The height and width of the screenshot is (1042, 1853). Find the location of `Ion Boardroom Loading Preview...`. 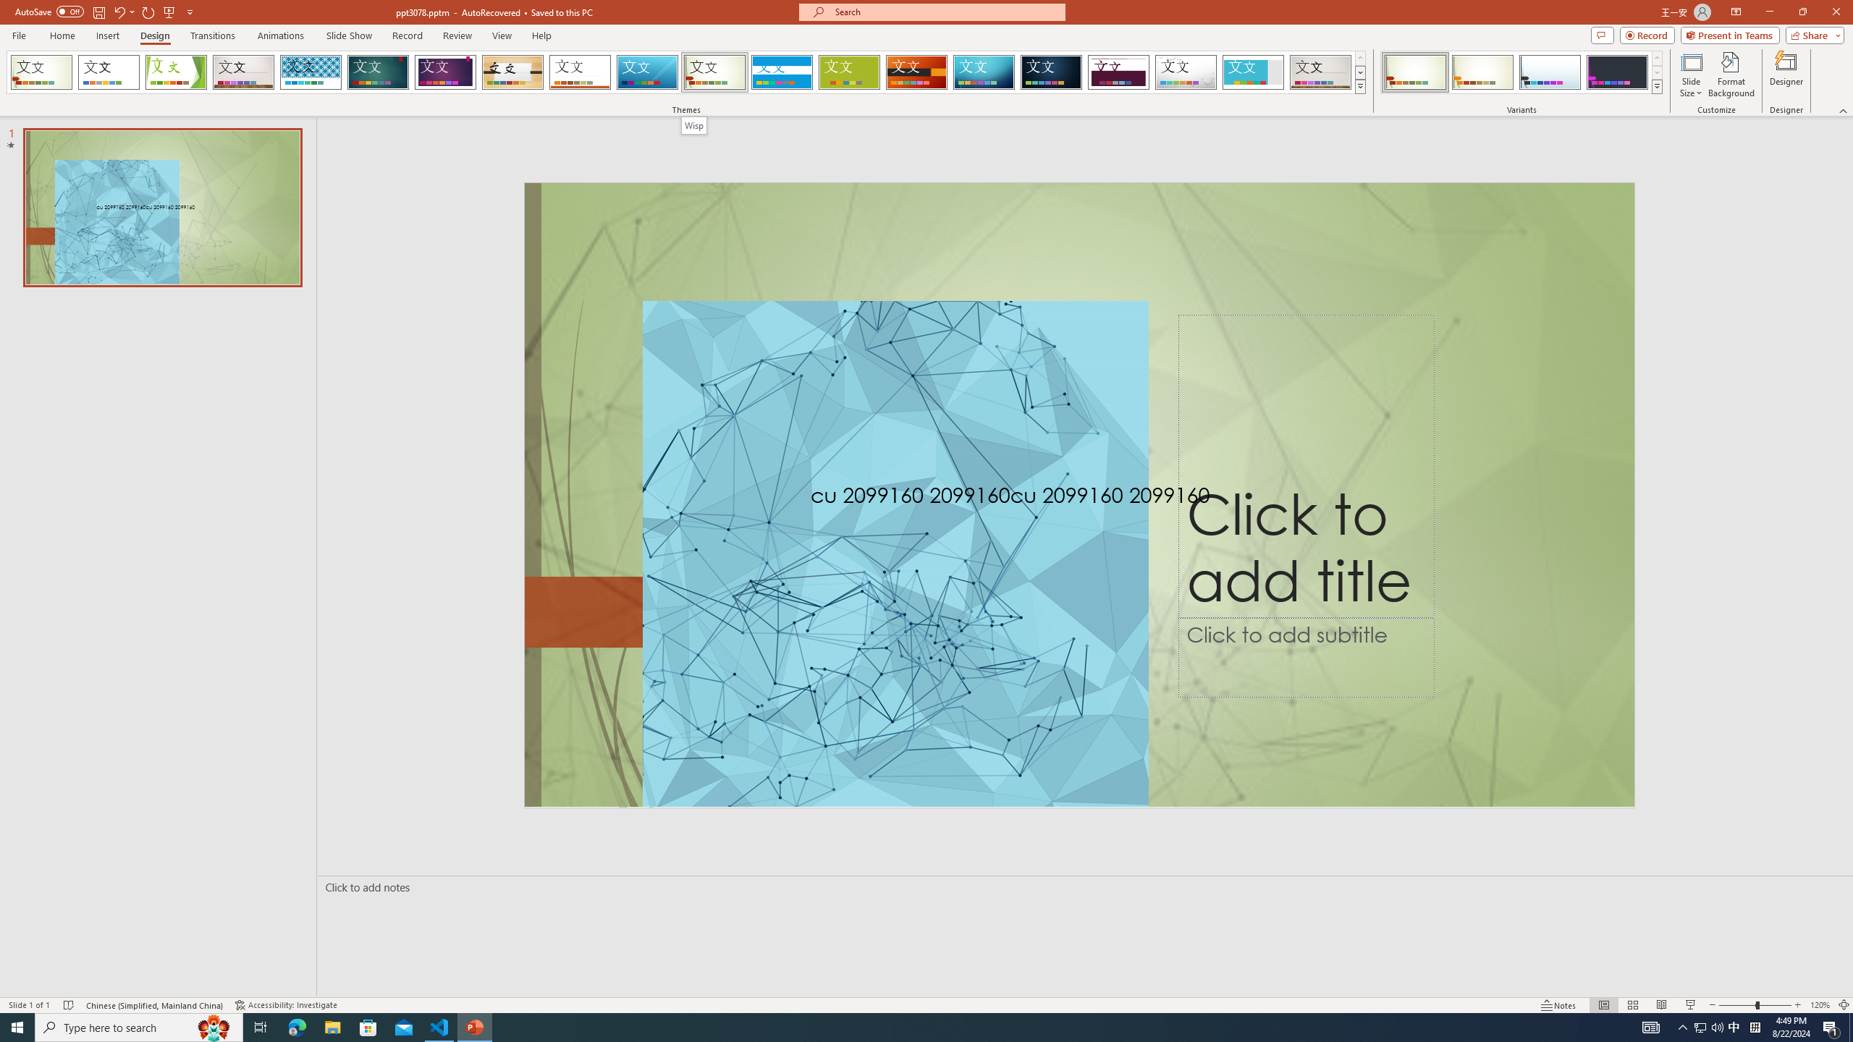

Ion Boardroom Loading Preview... is located at coordinates (446, 72).